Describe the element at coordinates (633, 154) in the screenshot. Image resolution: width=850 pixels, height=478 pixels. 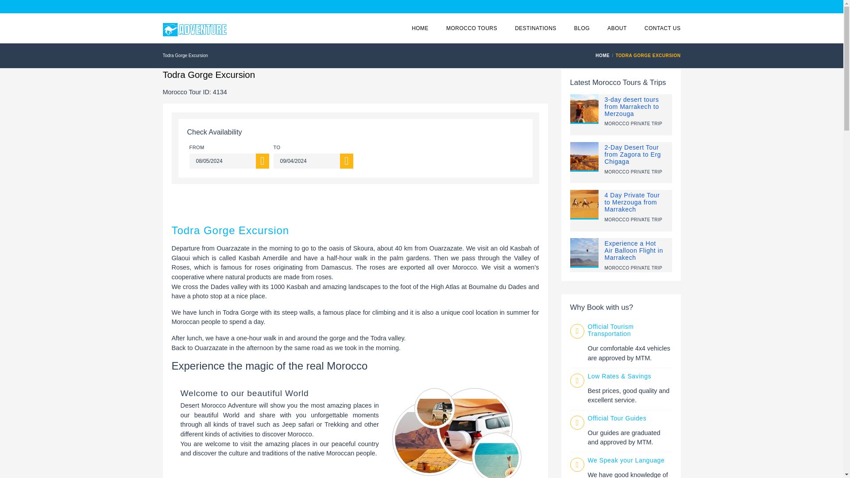
I see `2-Day Desert Tour from Zagora to Erg Chigaga` at that location.